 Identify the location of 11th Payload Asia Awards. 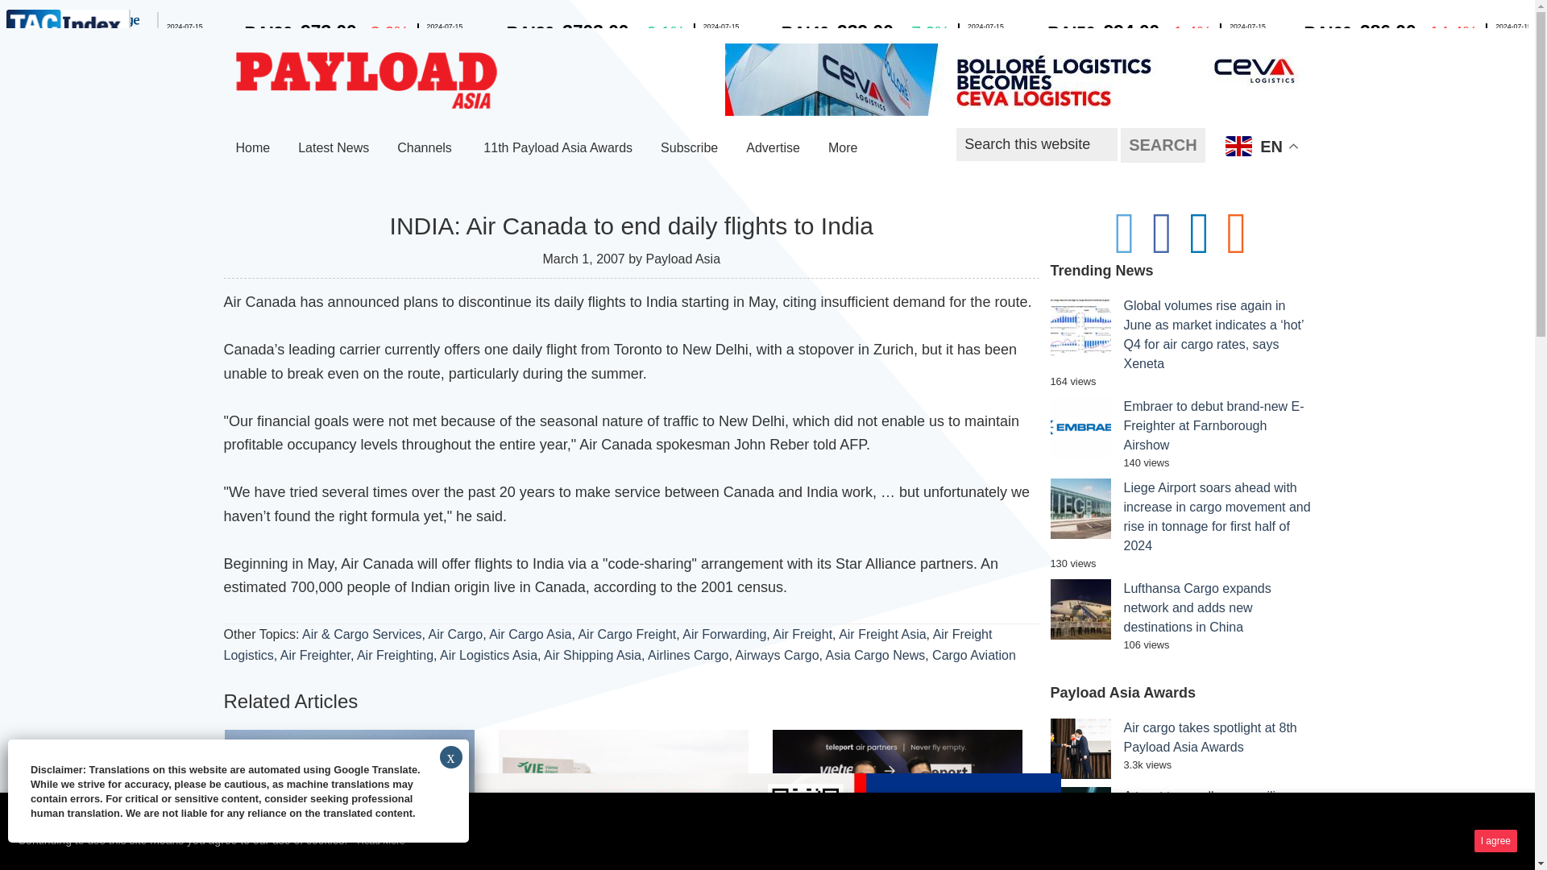
(558, 148).